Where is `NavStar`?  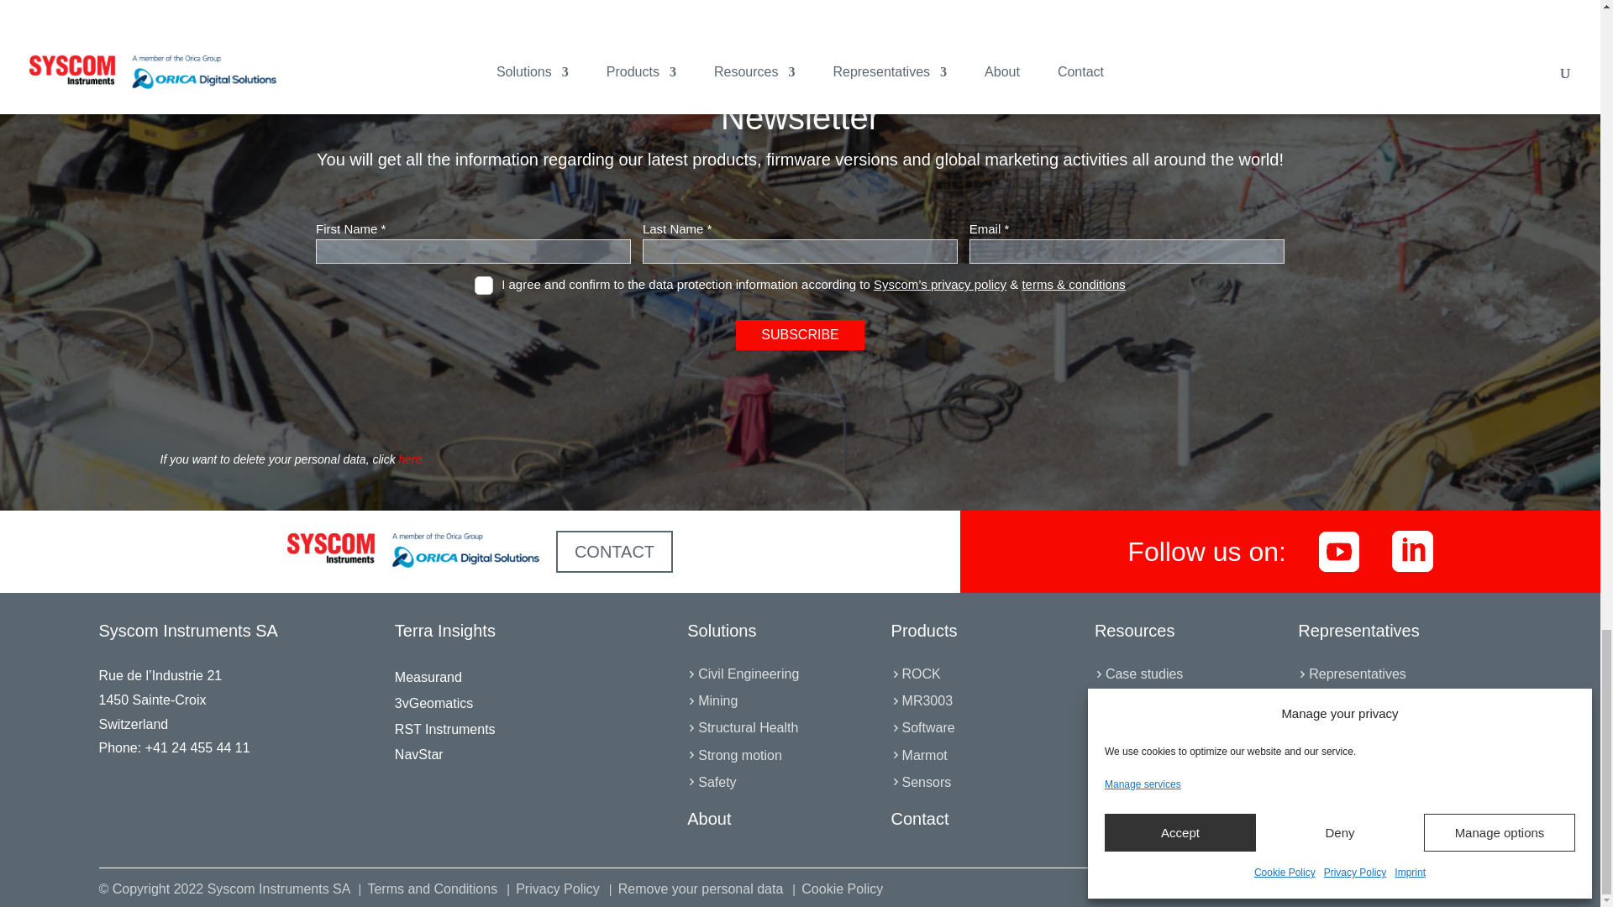 NavStar is located at coordinates (419, 754).